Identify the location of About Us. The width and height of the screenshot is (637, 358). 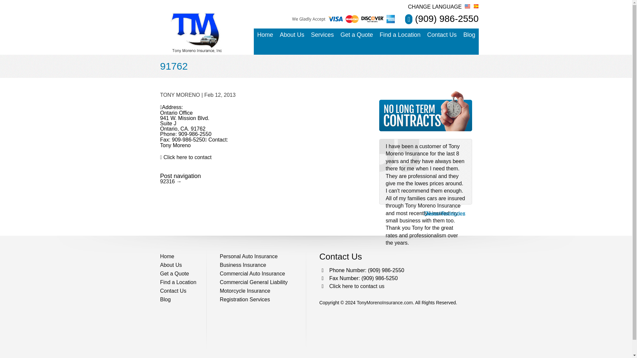
(186, 265).